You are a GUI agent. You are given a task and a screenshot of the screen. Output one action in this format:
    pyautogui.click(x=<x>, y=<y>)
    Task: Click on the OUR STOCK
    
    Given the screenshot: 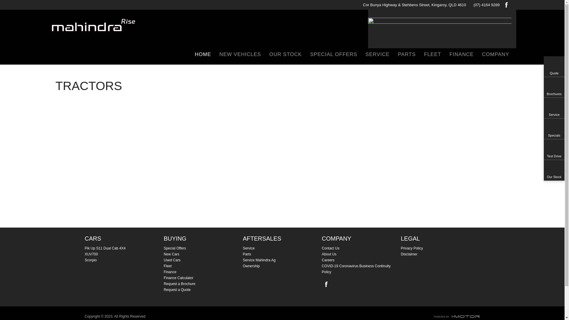 What is the action you would take?
    pyautogui.click(x=286, y=55)
    